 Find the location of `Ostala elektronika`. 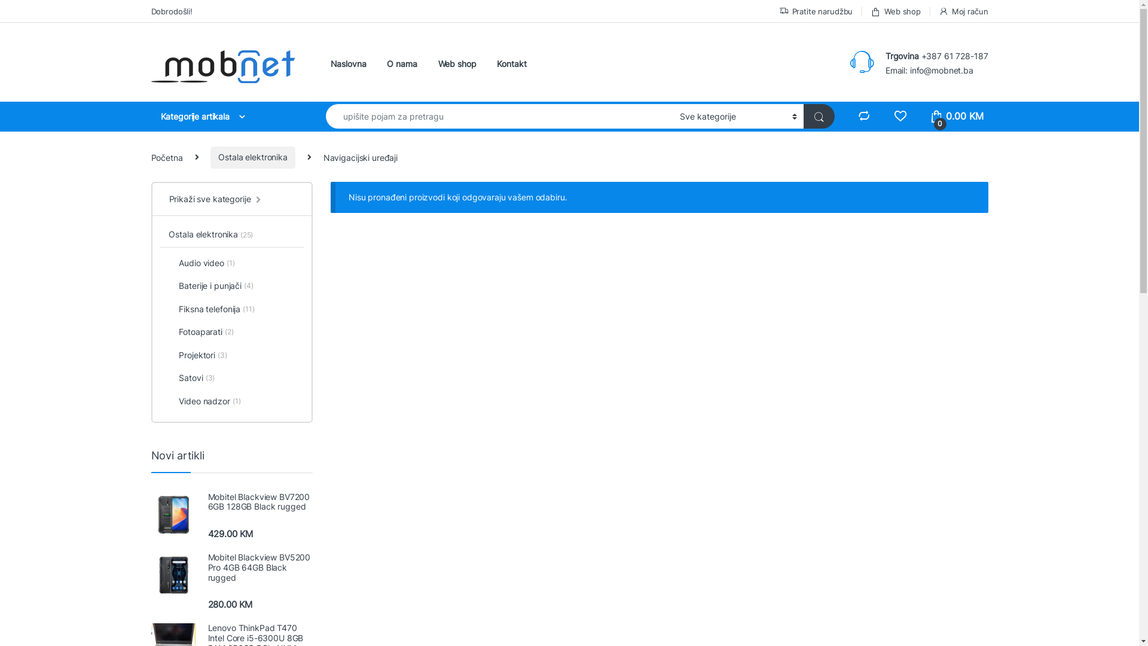

Ostala elektronika is located at coordinates (252, 158).